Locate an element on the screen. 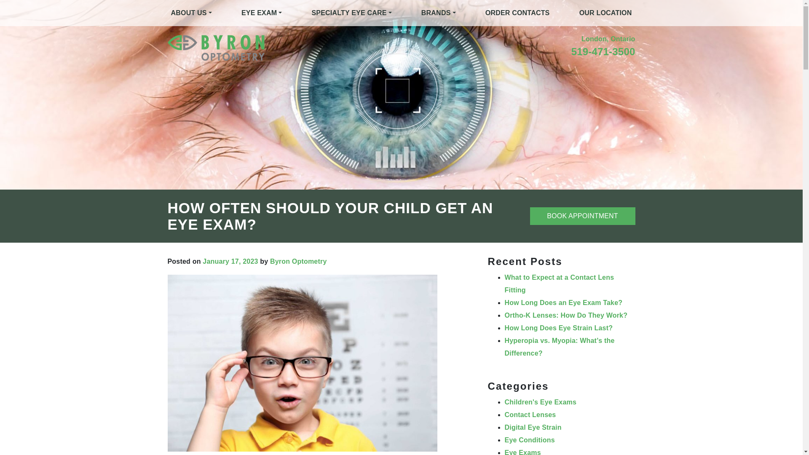 This screenshot has width=809, height=455. Brands is located at coordinates (439, 13).